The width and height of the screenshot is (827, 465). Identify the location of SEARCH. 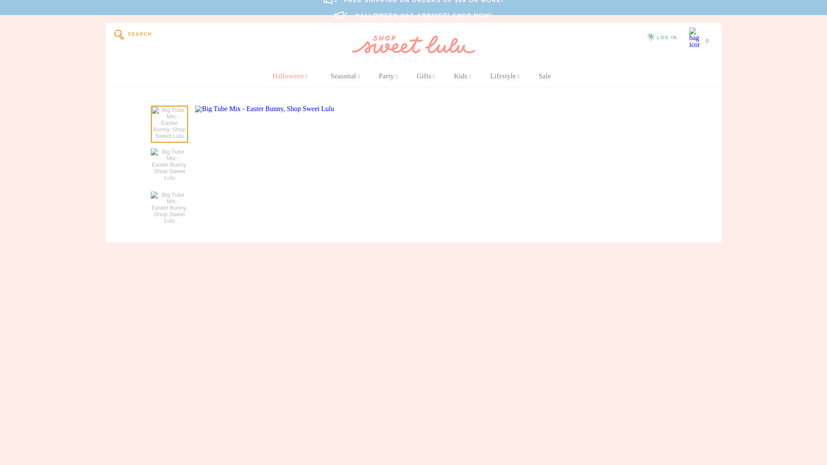
(133, 34).